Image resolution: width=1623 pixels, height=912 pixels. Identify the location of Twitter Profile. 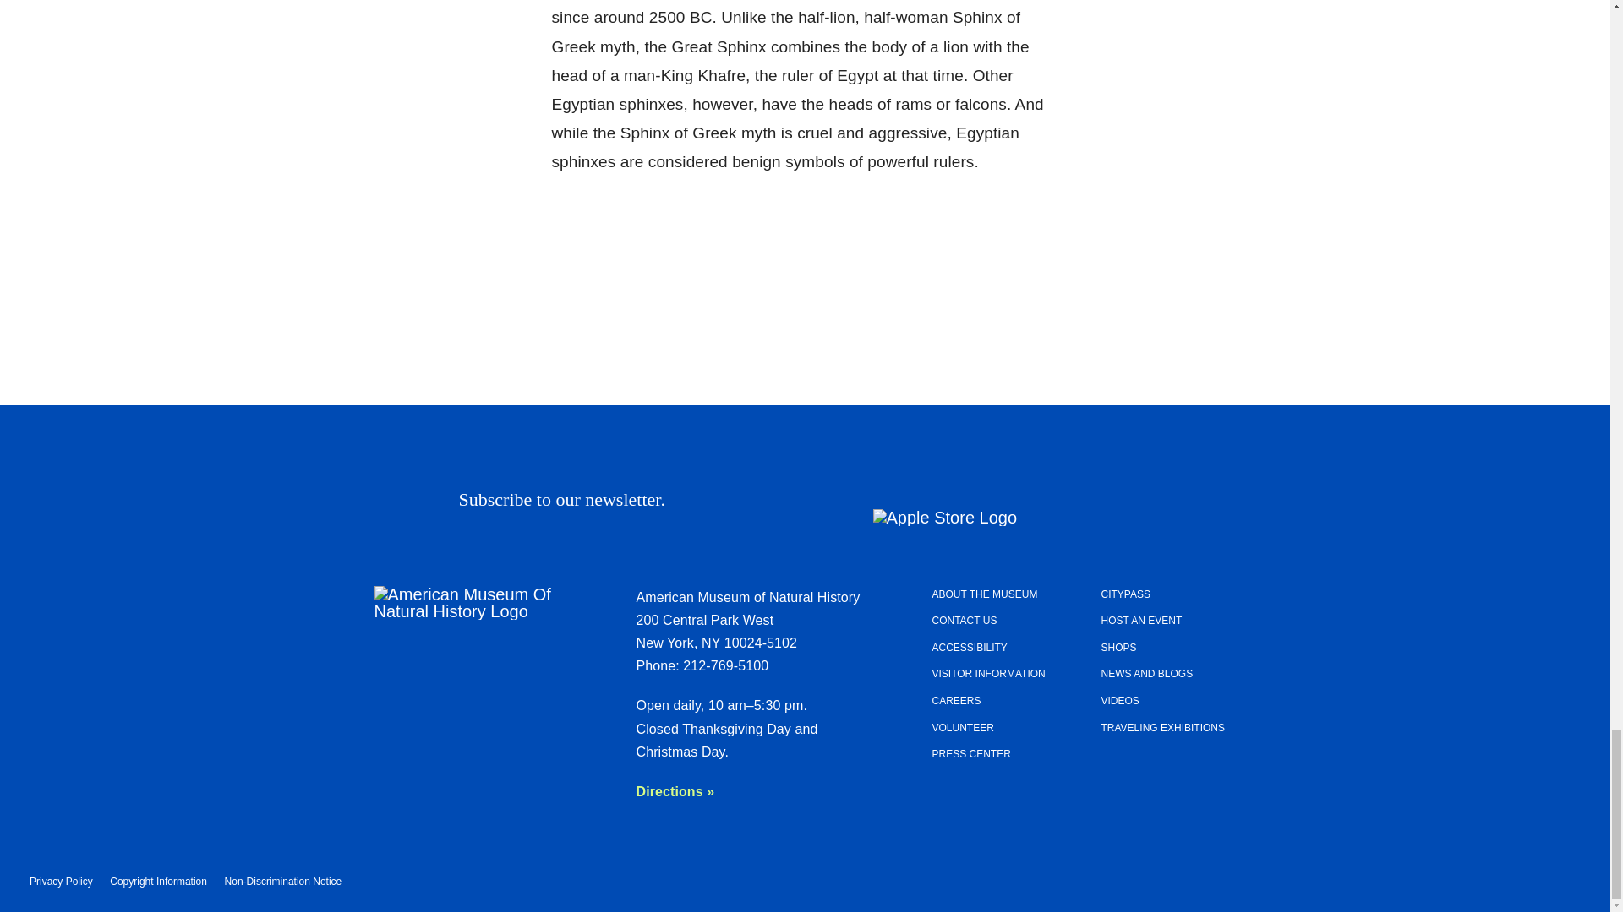
(930, 483).